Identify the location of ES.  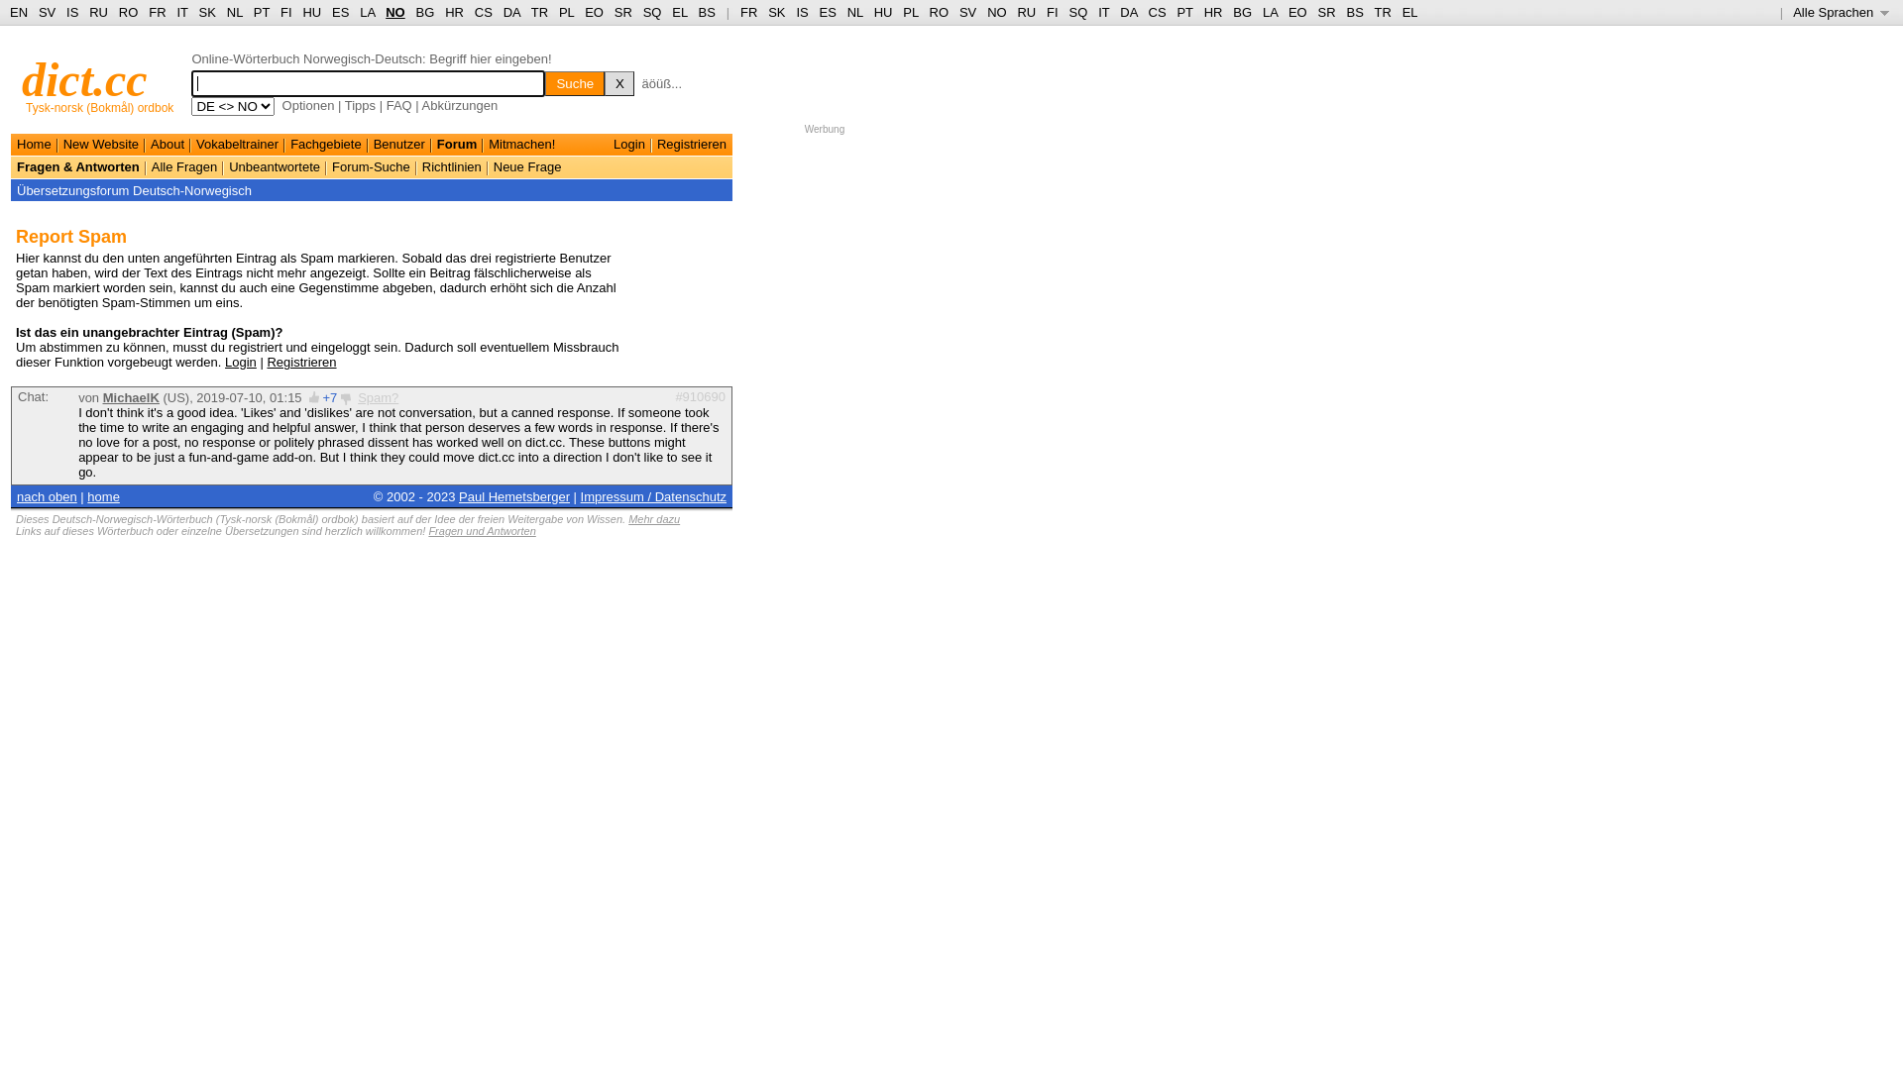
(829, 12).